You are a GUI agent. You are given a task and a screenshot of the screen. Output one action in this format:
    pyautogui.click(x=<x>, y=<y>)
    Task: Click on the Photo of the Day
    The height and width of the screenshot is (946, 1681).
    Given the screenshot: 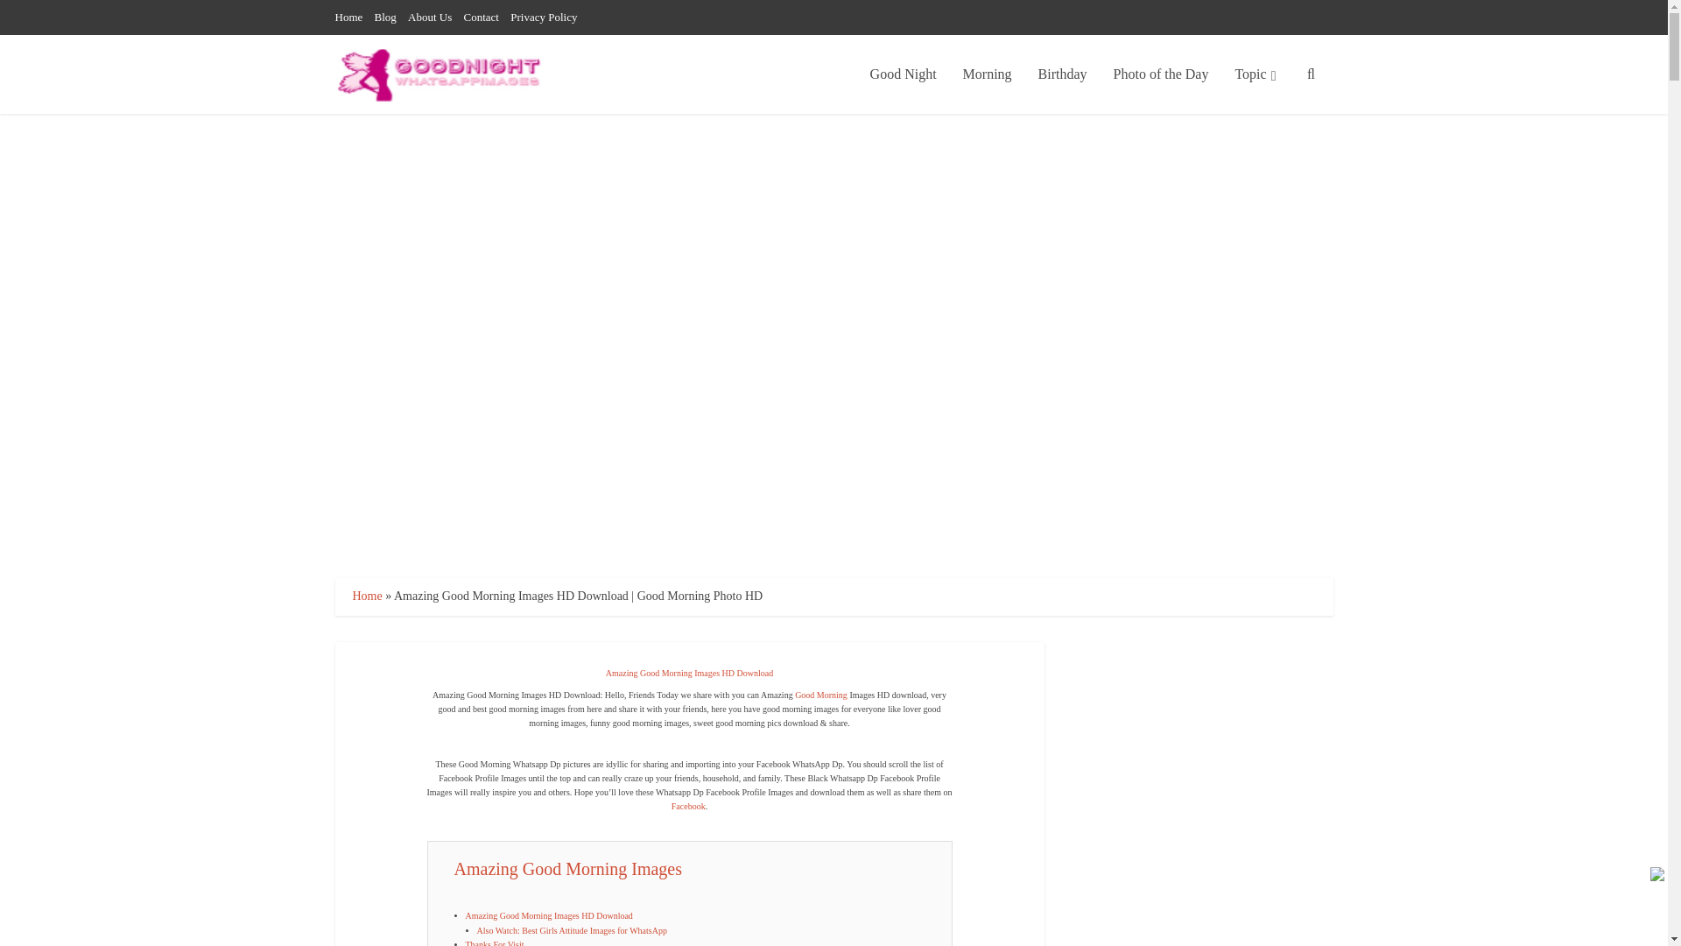 What is the action you would take?
    pyautogui.click(x=1161, y=74)
    